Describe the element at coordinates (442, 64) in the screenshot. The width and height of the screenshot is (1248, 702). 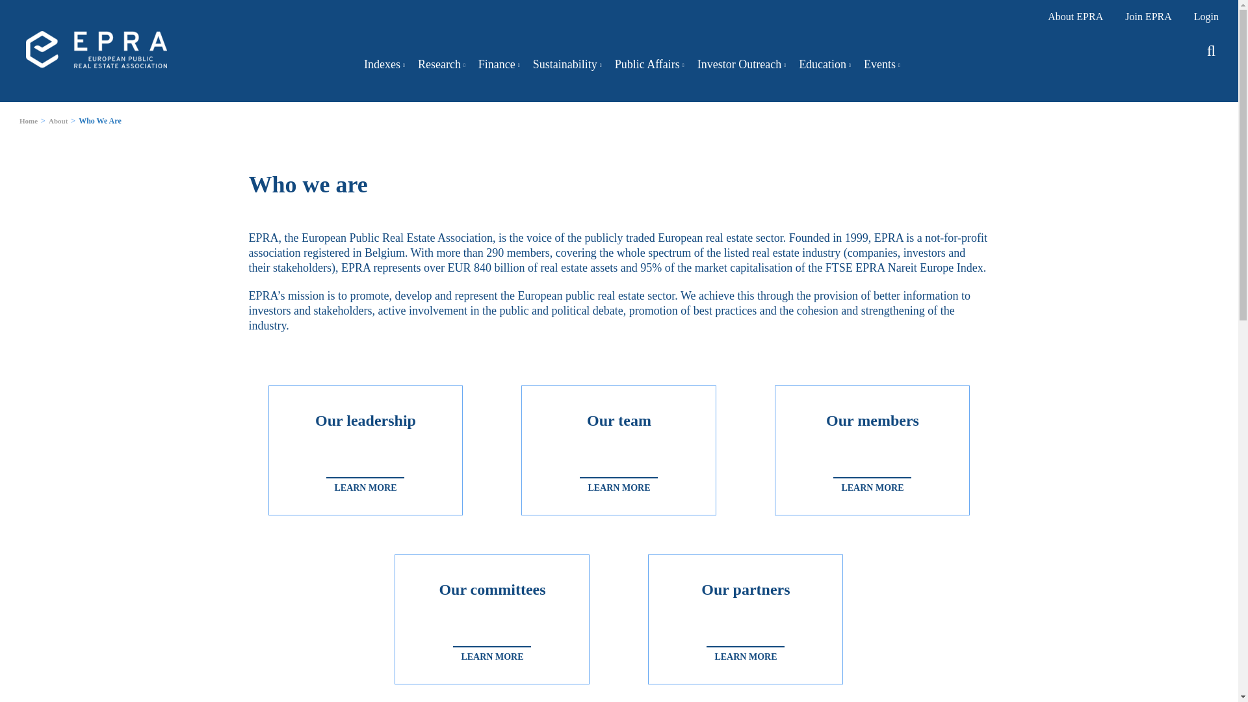
I see `Research` at that location.